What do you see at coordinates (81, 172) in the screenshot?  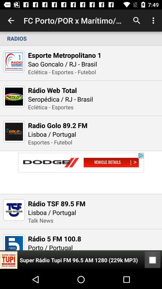 I see `visit advertiser` at bounding box center [81, 172].